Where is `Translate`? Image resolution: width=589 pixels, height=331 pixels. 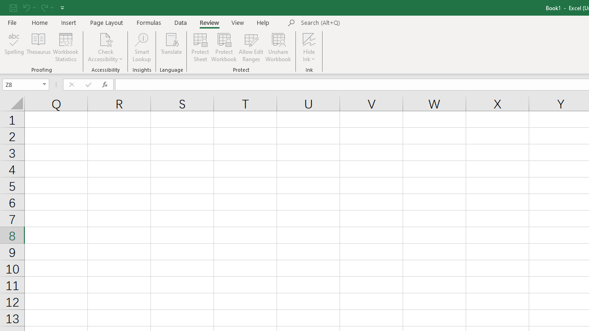 Translate is located at coordinates (171, 47).